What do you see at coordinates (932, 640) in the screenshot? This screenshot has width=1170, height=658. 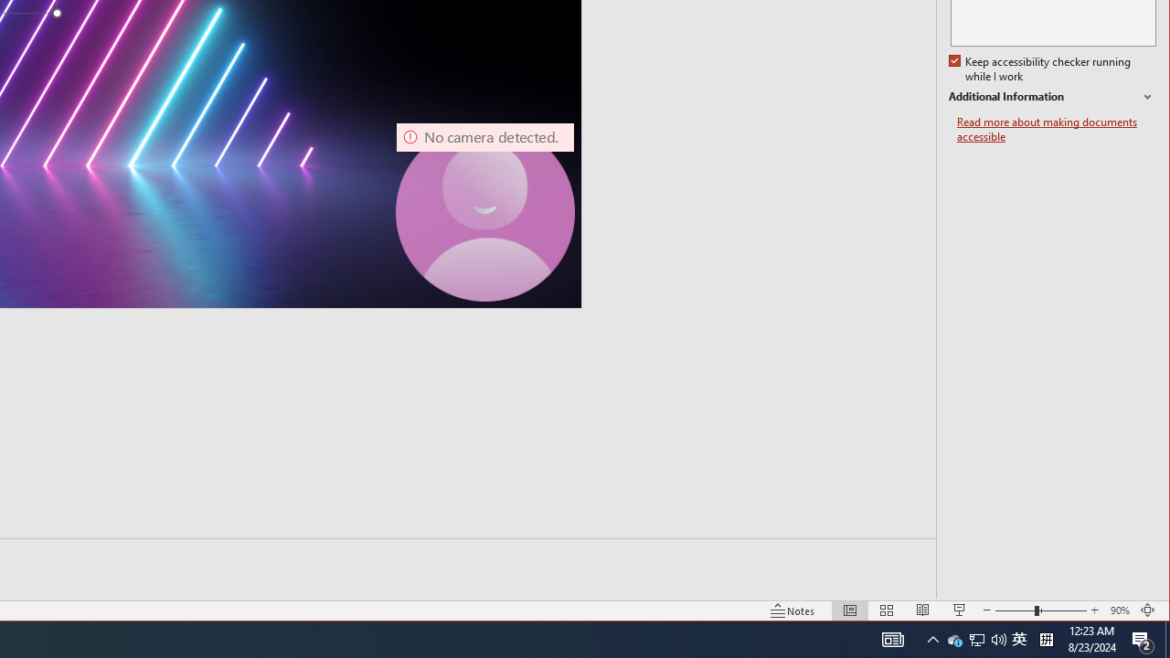 I see `Show desktop` at bounding box center [932, 640].